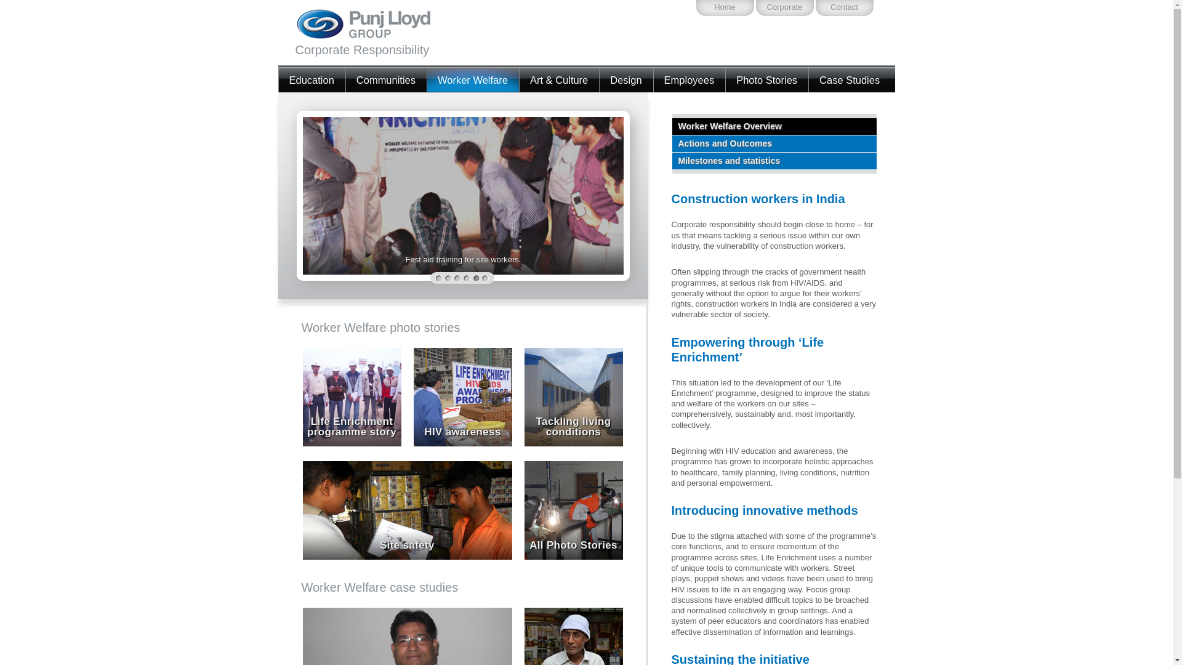  I want to click on Employees, so click(689, 80).